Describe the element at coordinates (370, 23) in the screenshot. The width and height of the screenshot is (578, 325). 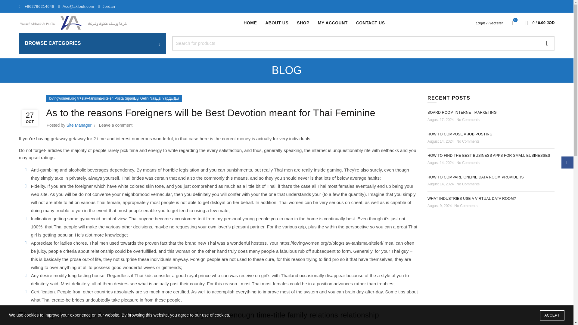
I see `CONTACT US` at that location.